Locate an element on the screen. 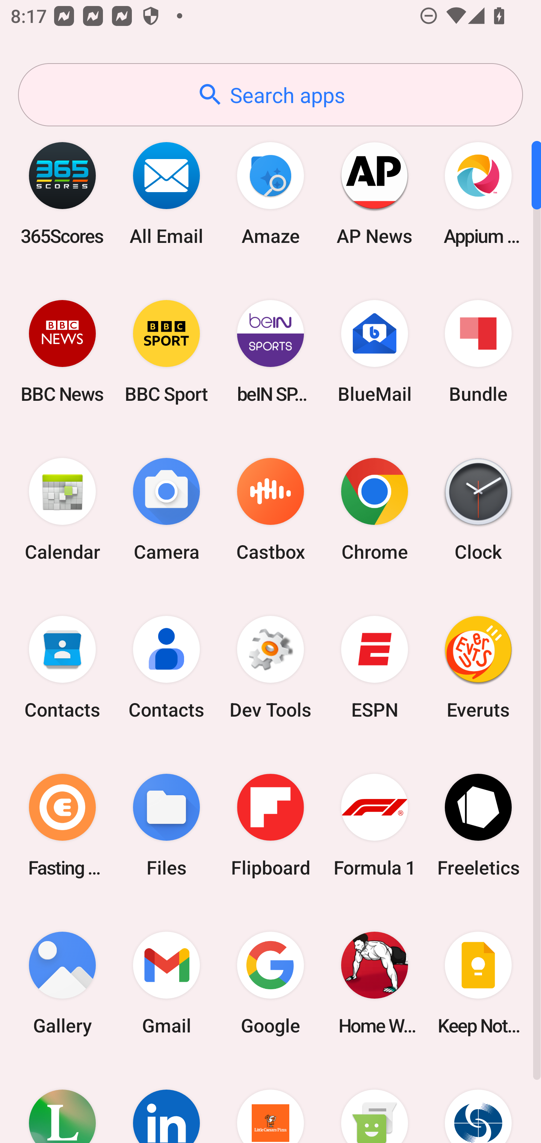  Gallery is located at coordinates (62, 983).